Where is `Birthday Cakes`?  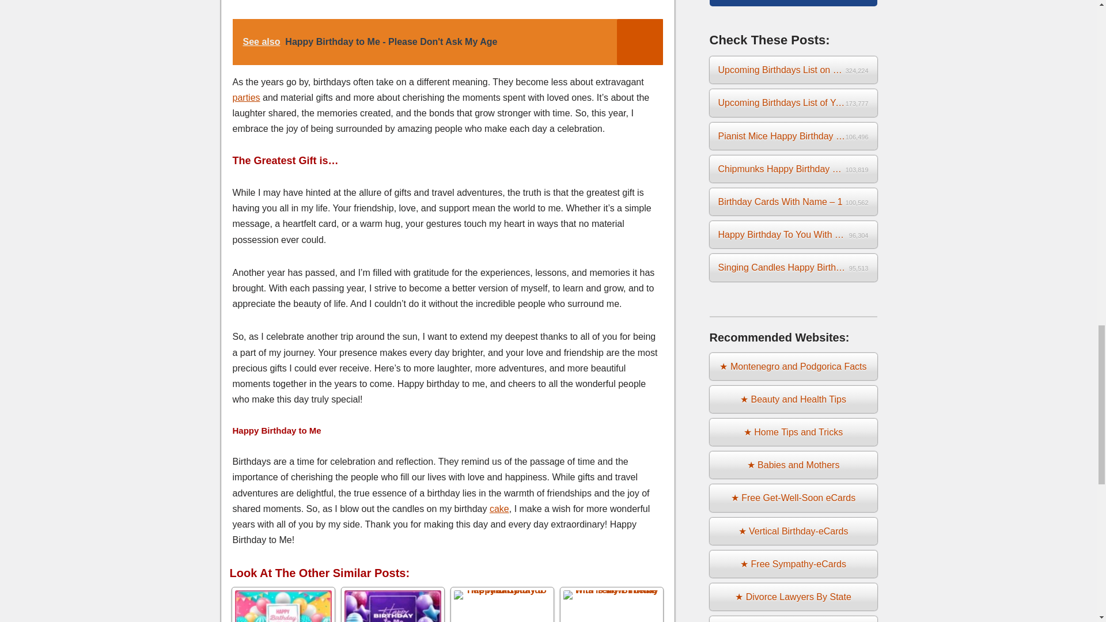
Birthday Cakes is located at coordinates (499, 509).